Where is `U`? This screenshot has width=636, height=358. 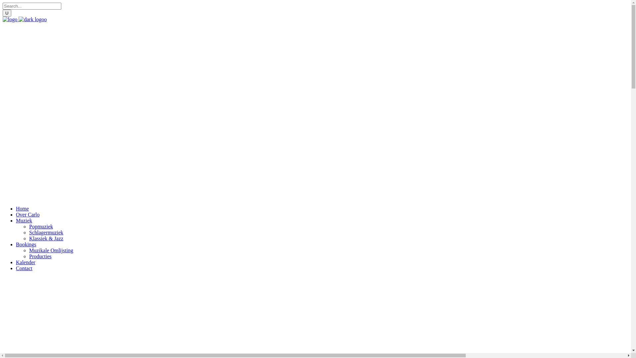 U is located at coordinates (7, 13).